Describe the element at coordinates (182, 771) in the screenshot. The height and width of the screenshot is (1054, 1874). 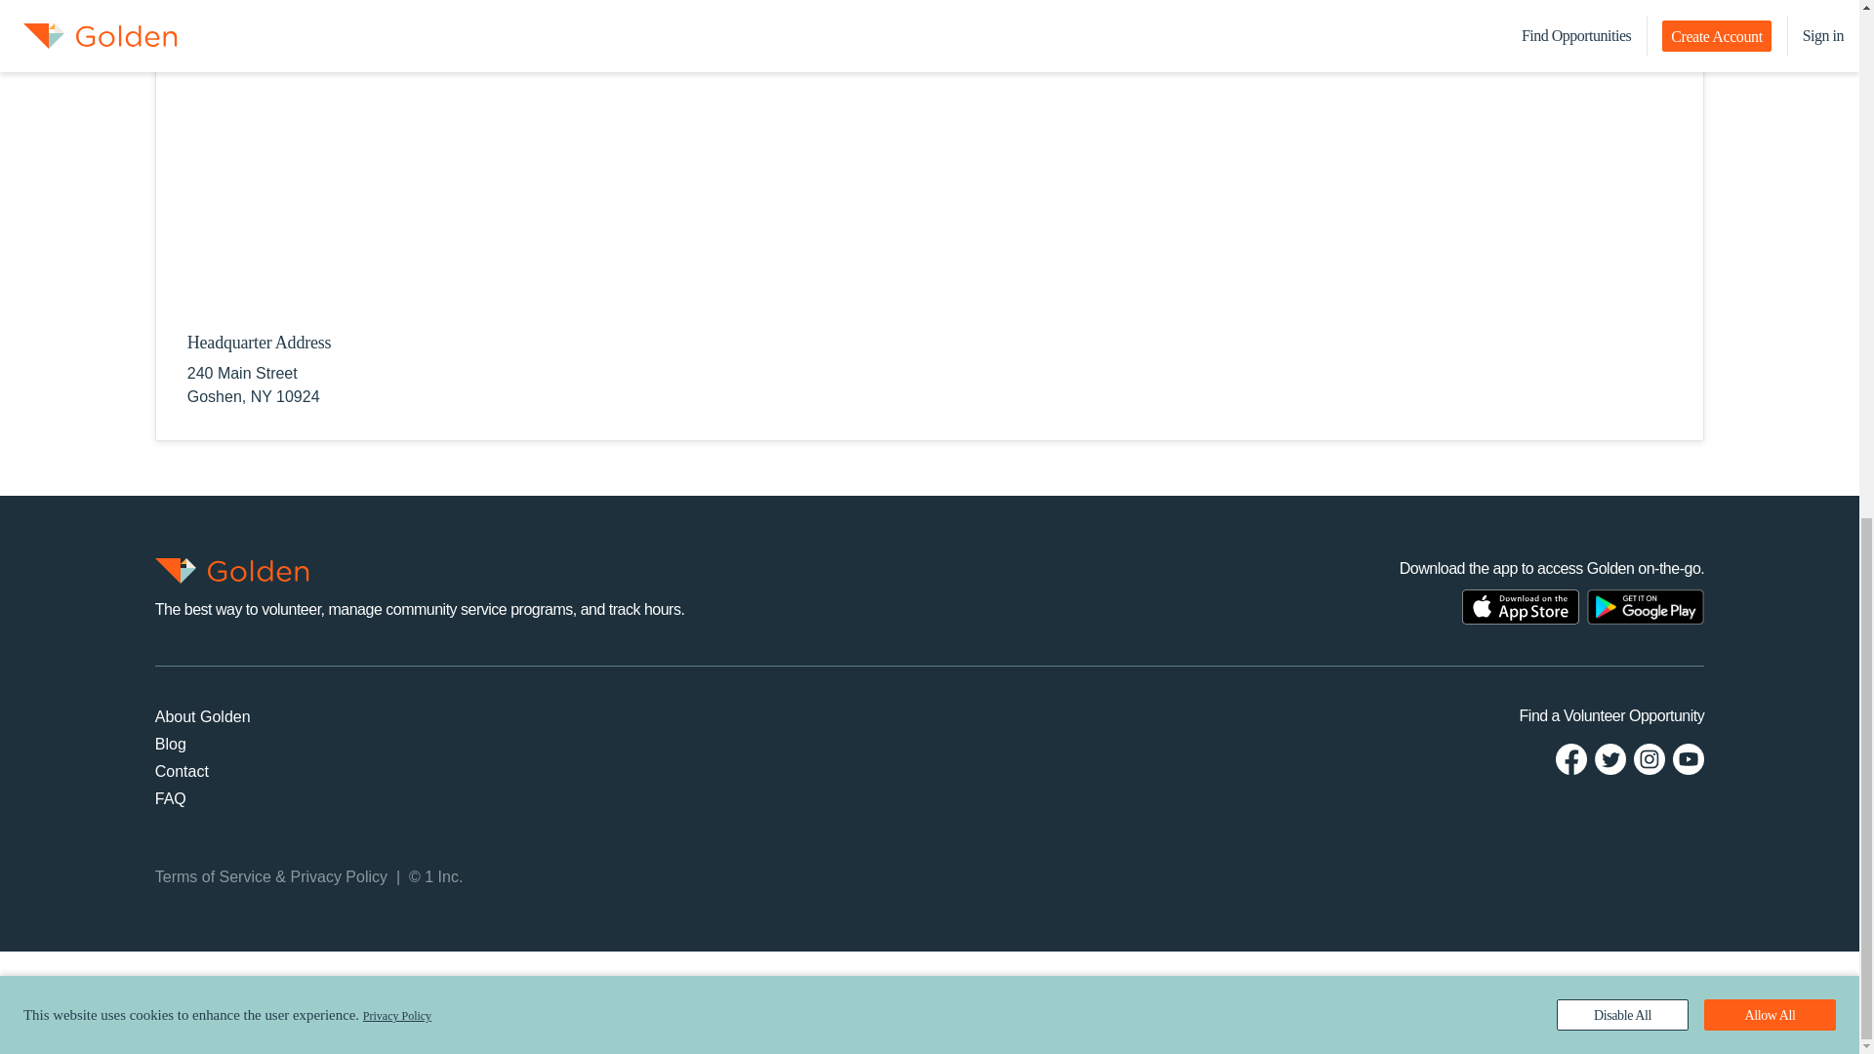
I see `Contact` at that location.